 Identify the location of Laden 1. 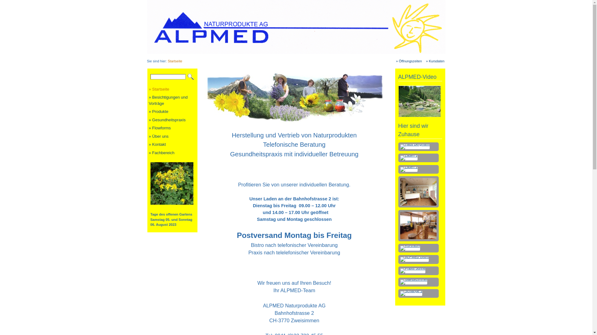
(419, 158).